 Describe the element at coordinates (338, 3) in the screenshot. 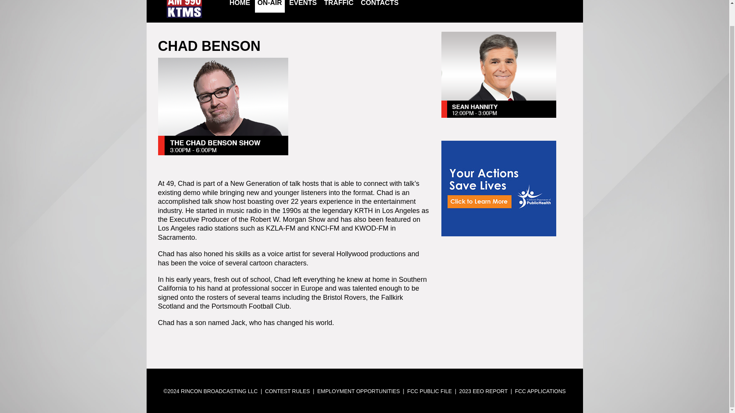

I see `TRAFFIC` at that location.